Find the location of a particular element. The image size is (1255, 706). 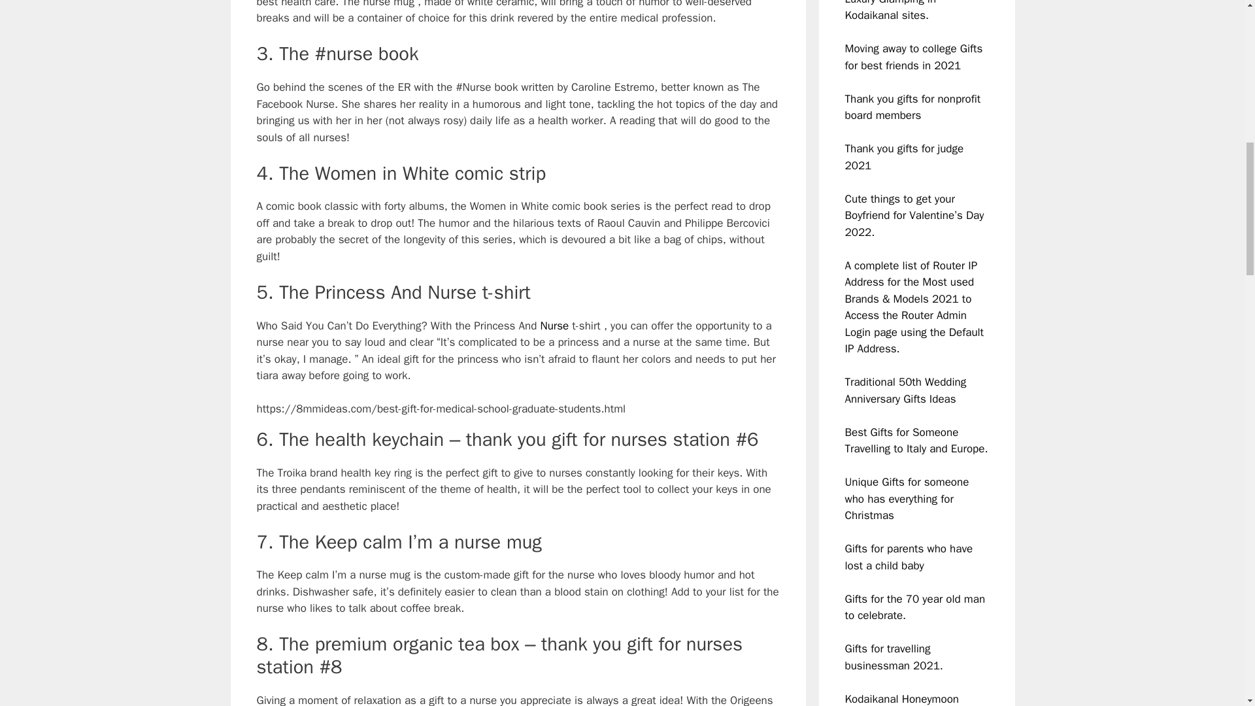

Moving away to college Gifts for best friends is located at coordinates (914, 57).